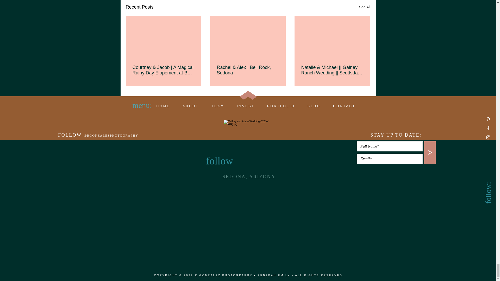 This screenshot has width=500, height=281. I want to click on ABOUT, so click(191, 106).